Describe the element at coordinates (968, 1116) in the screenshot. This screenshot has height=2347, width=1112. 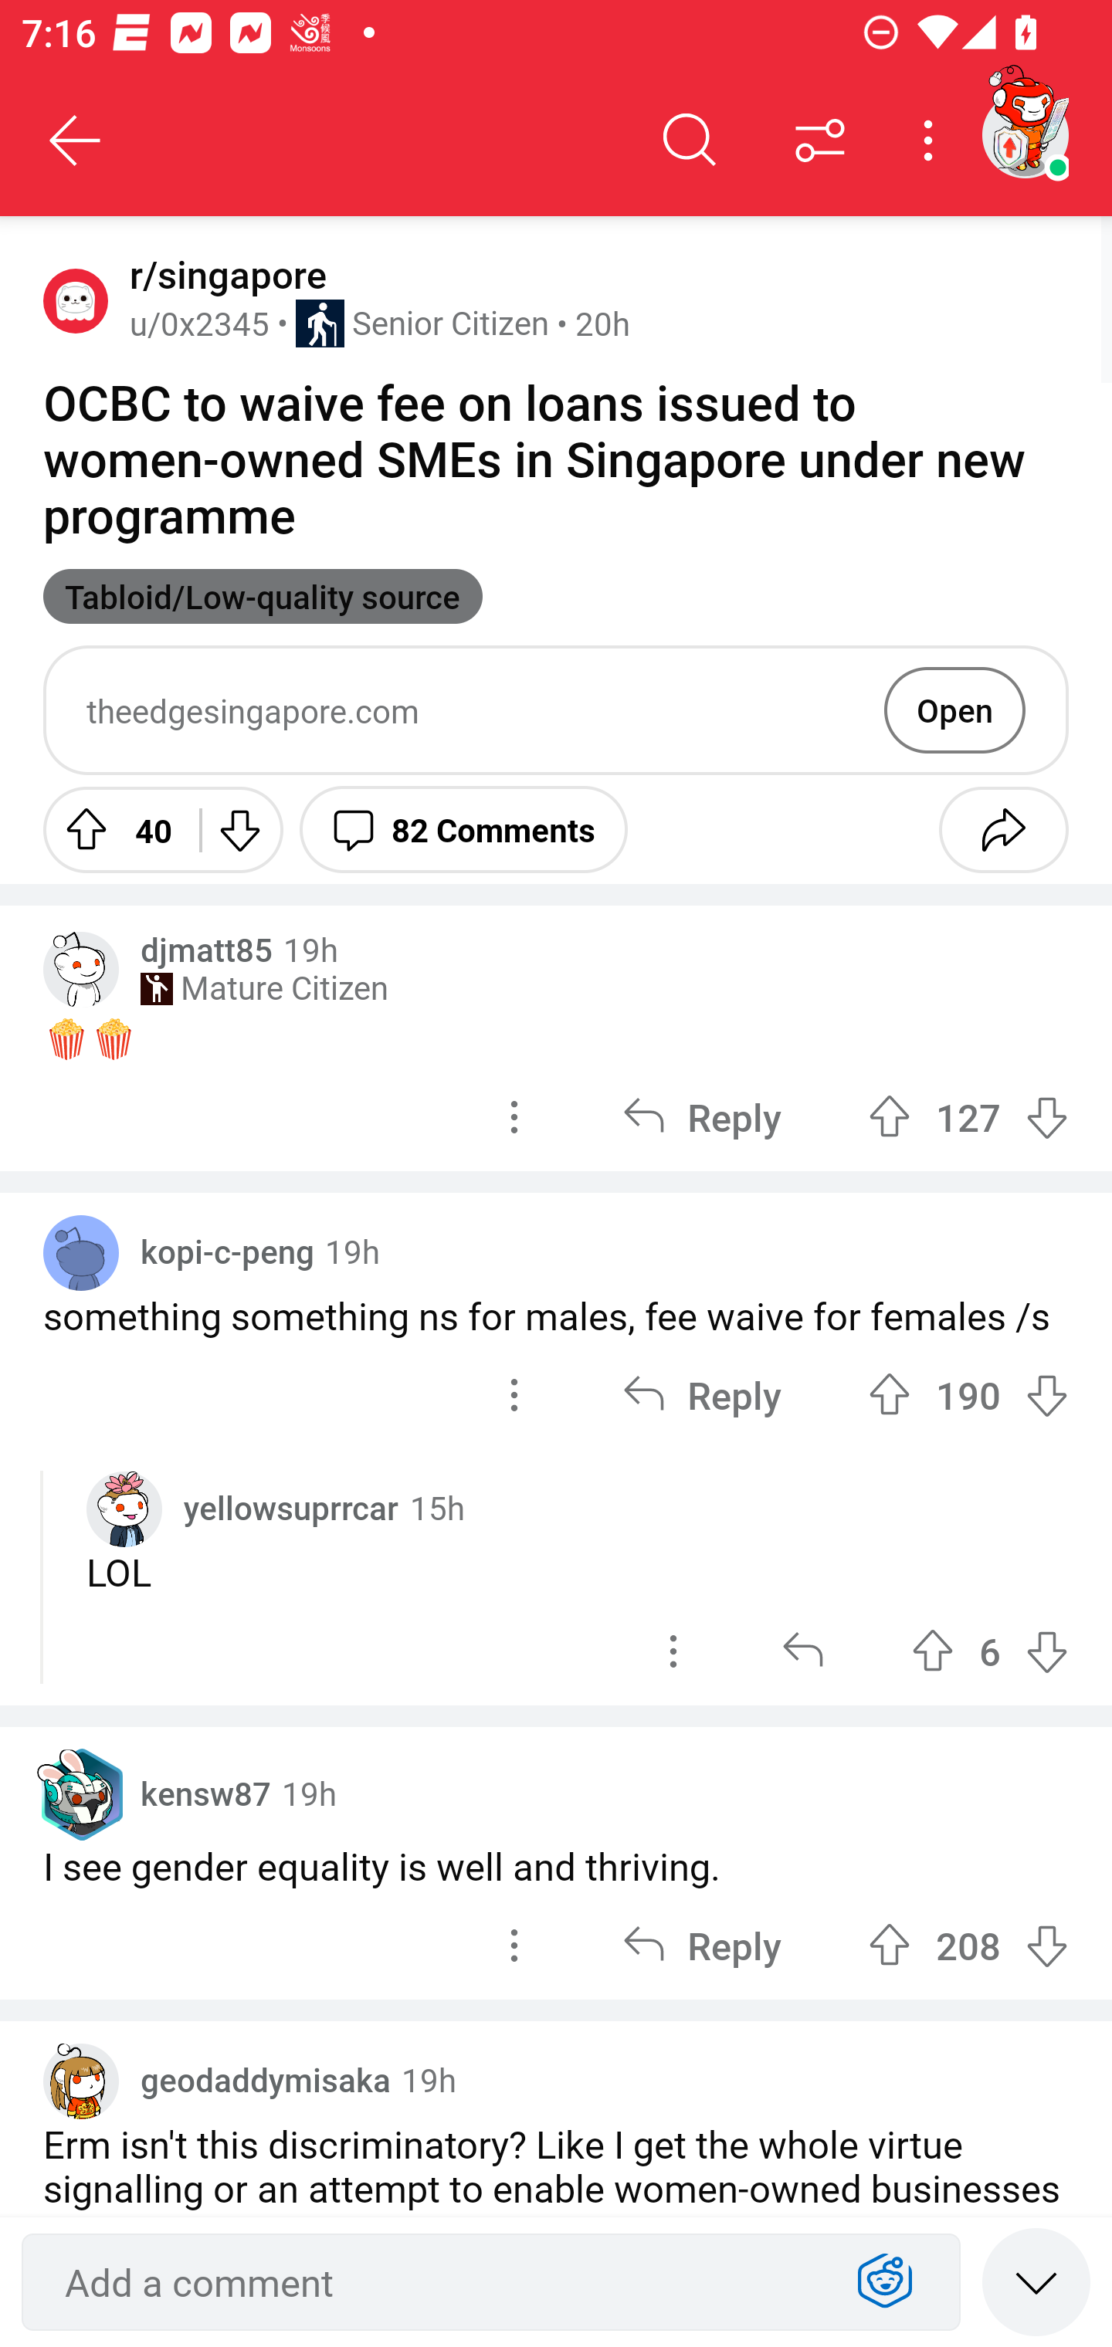
I see `Upvote 127 127 votes Downvote` at that location.